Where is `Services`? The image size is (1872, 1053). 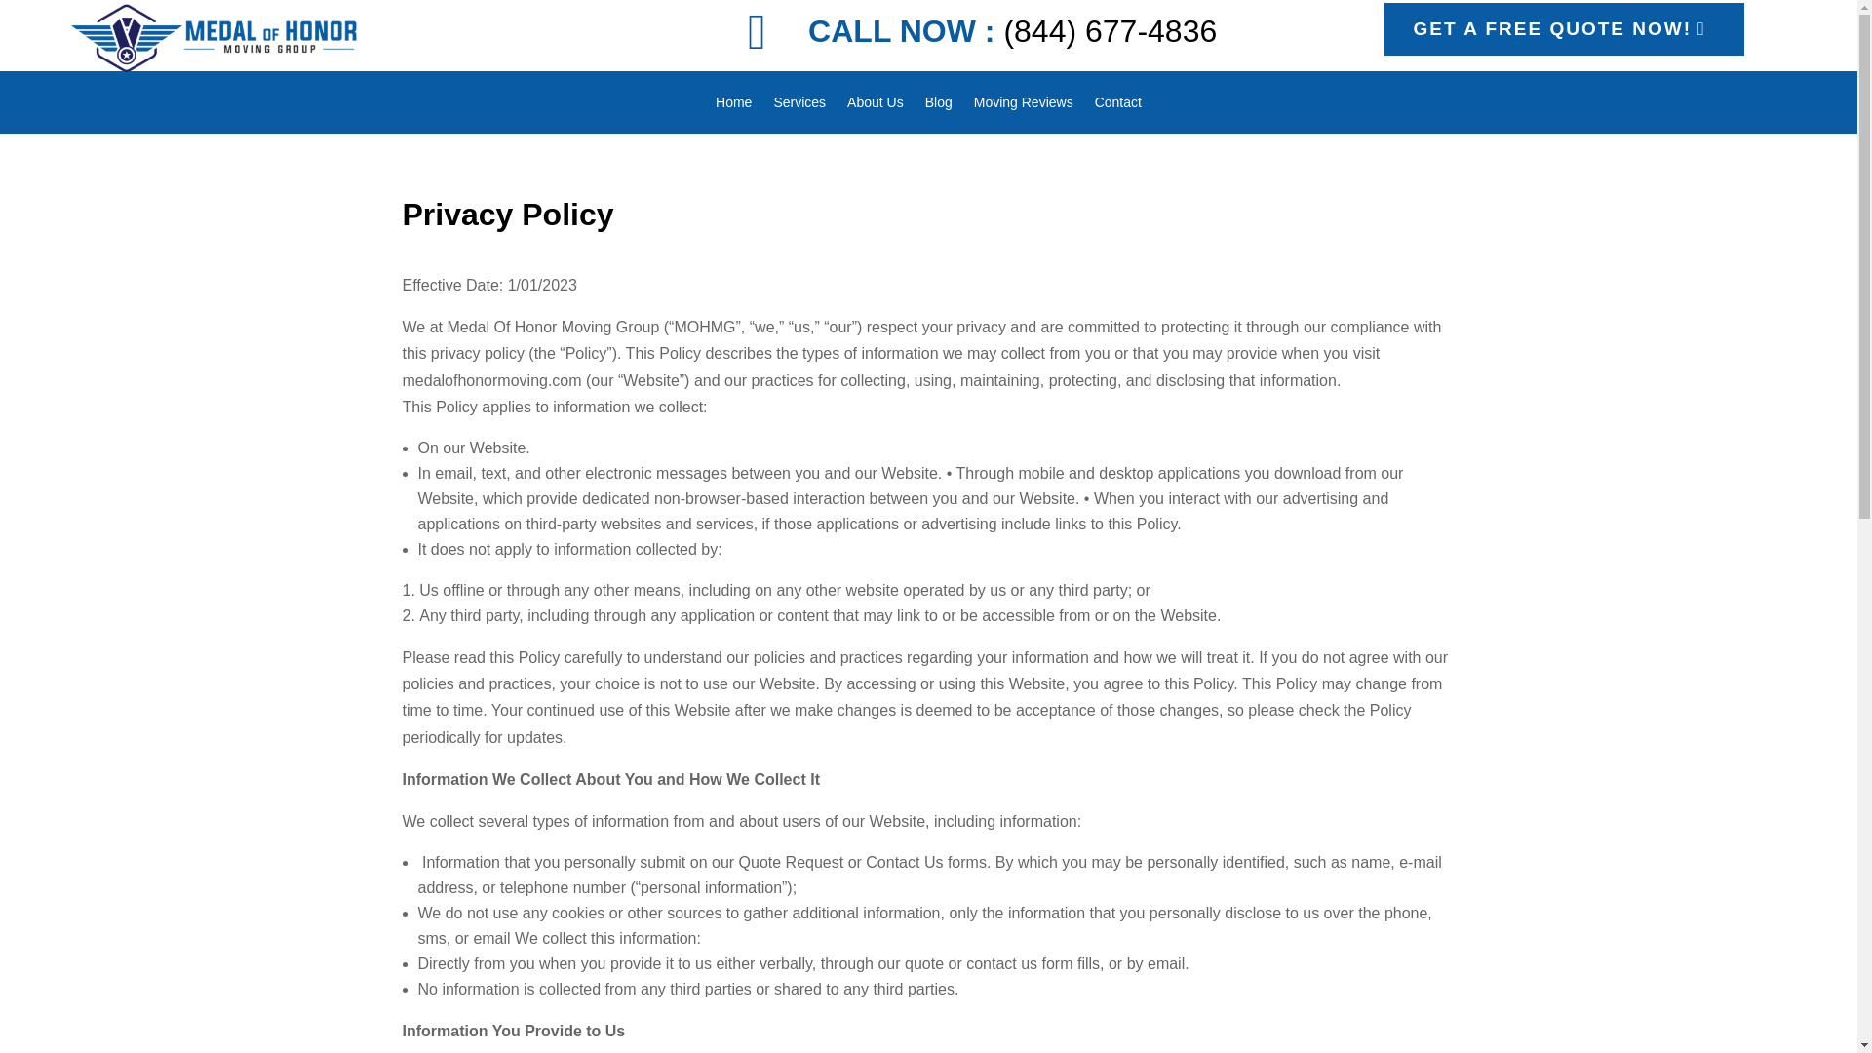
Services is located at coordinates (799, 105).